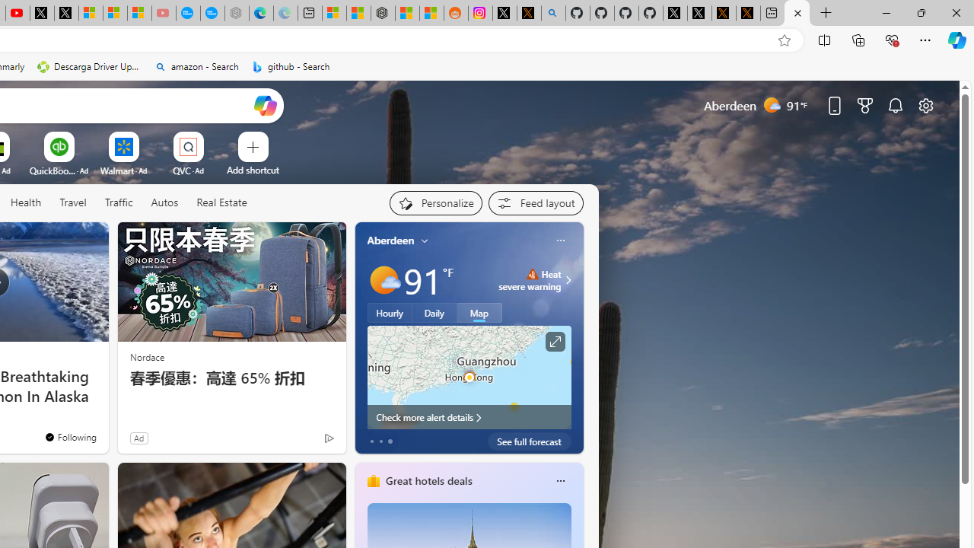 The image size is (974, 548). What do you see at coordinates (434, 313) in the screenshot?
I see `Daily` at bounding box center [434, 313].